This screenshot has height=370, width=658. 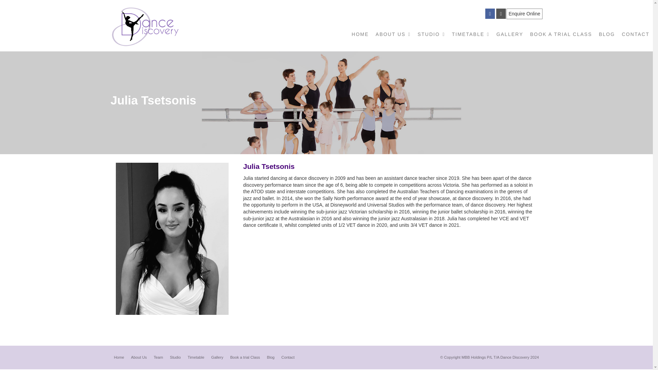 What do you see at coordinates (524, 14) in the screenshot?
I see `Enquire Online` at bounding box center [524, 14].